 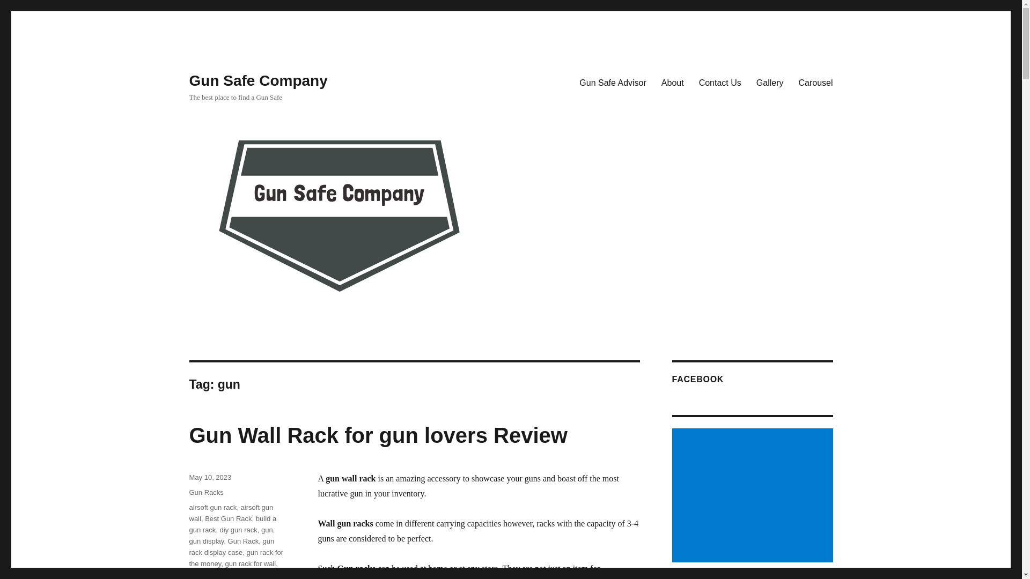 What do you see at coordinates (212, 507) in the screenshot?
I see `airsoft gun rack` at bounding box center [212, 507].